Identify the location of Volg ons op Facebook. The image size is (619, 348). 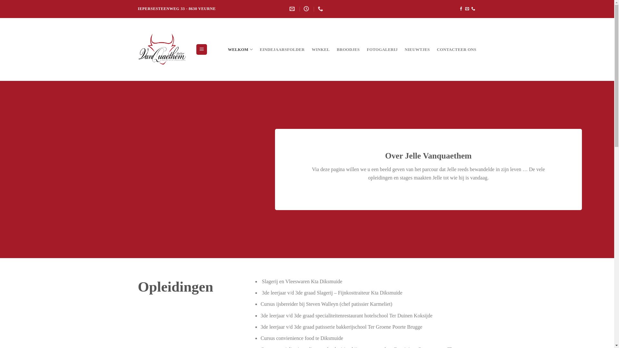
(461, 9).